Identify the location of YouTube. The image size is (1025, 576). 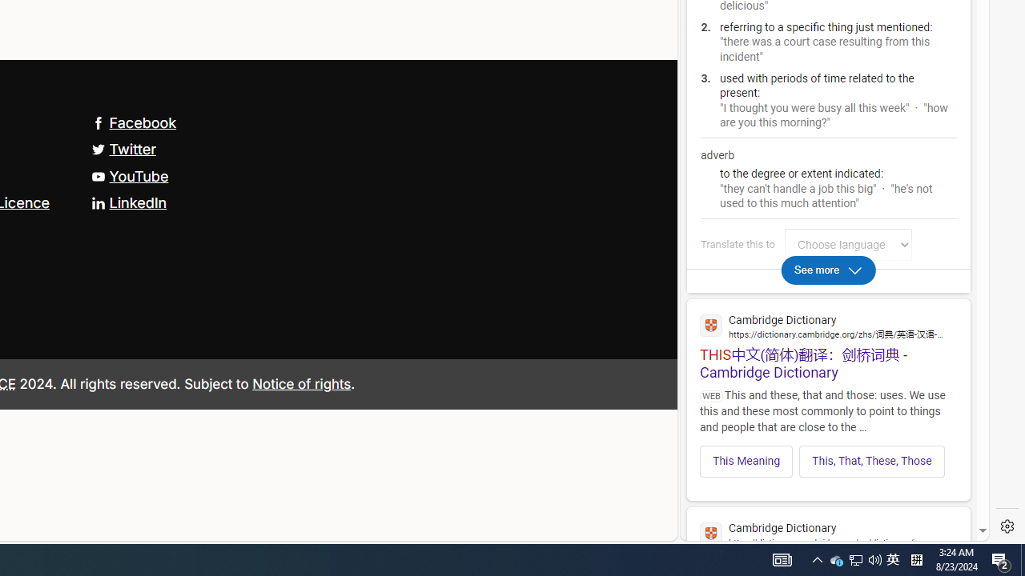
(130, 176).